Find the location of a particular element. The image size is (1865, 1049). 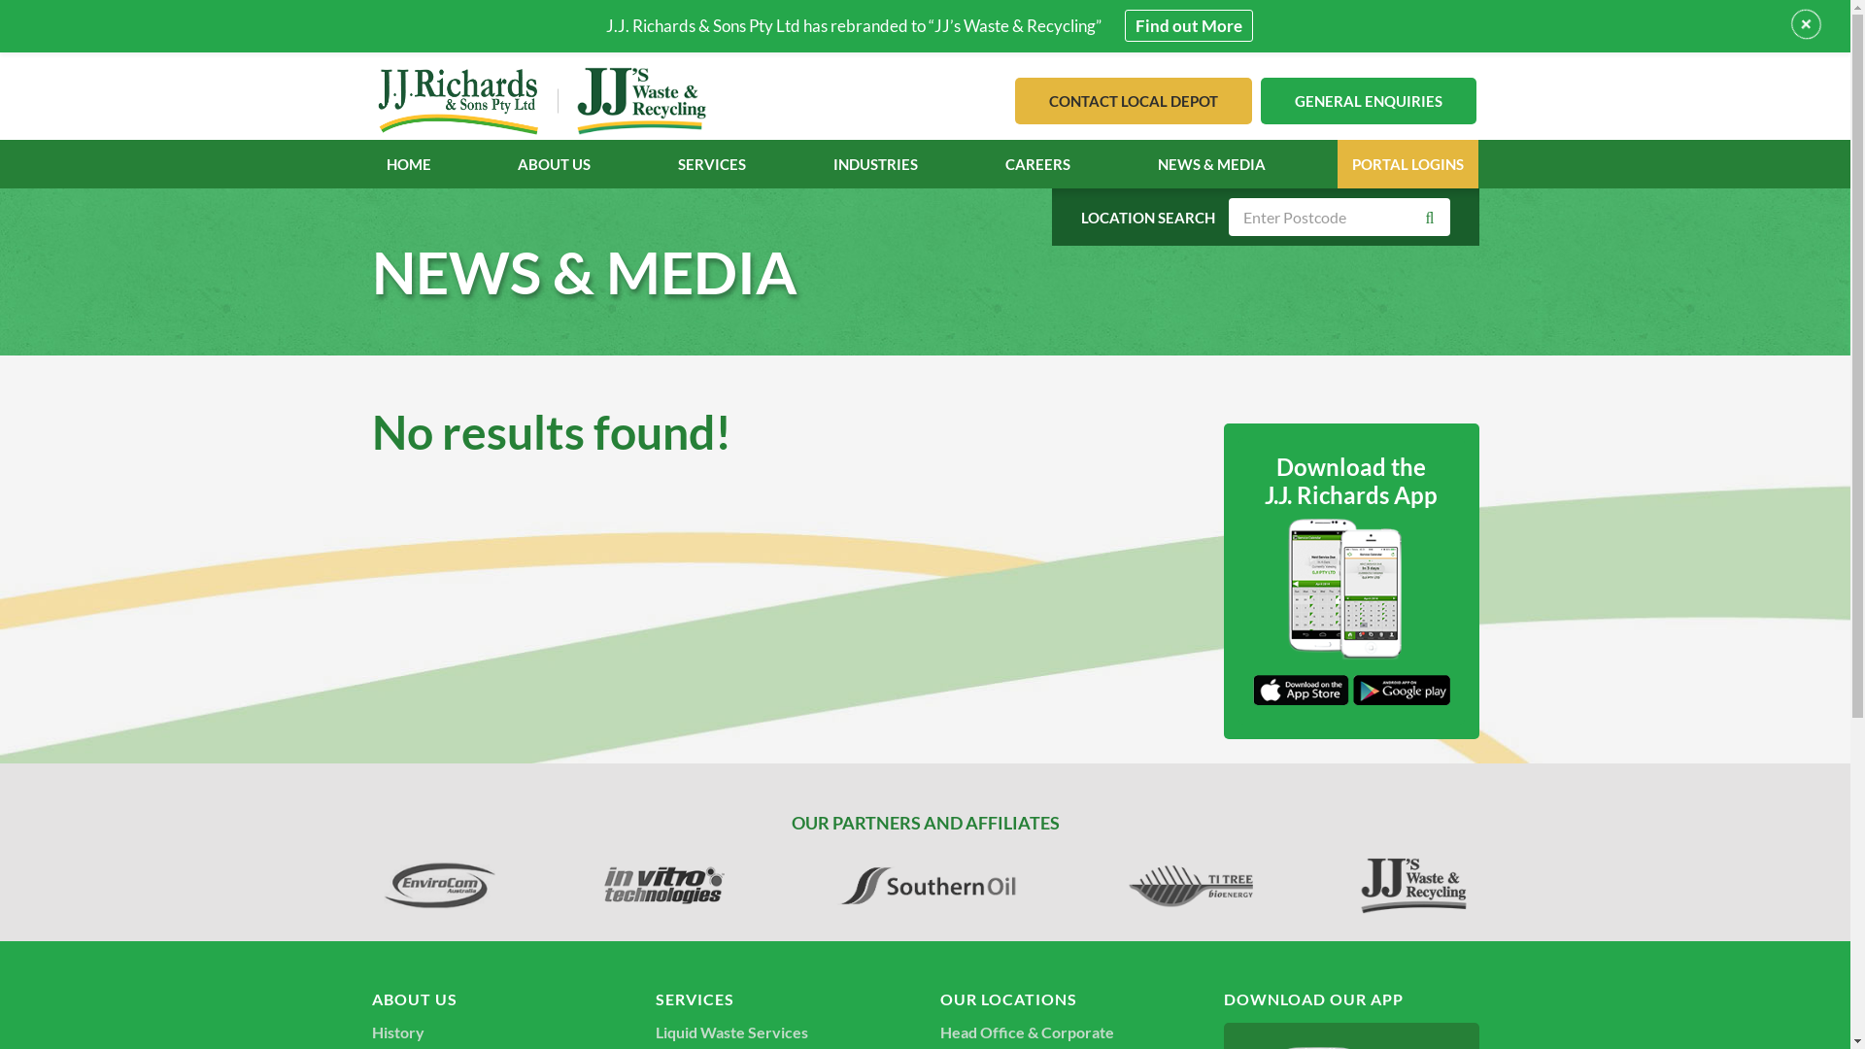

History is located at coordinates (397, 1032).